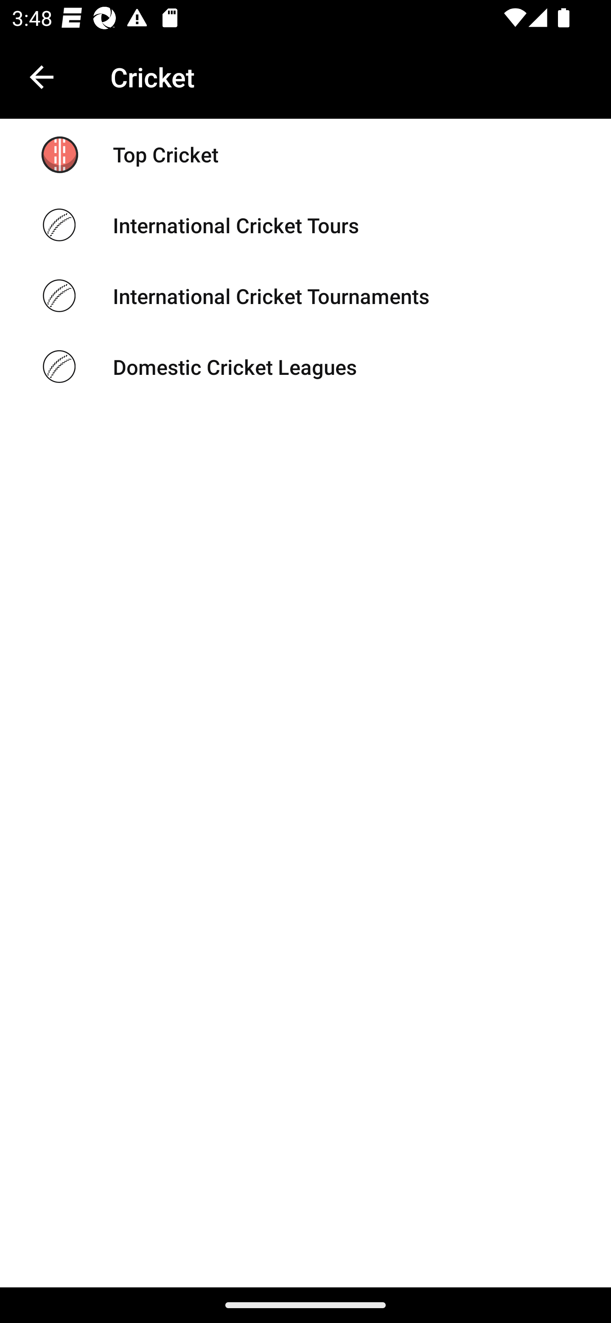  I want to click on G International Cricket Tours, so click(305, 225).